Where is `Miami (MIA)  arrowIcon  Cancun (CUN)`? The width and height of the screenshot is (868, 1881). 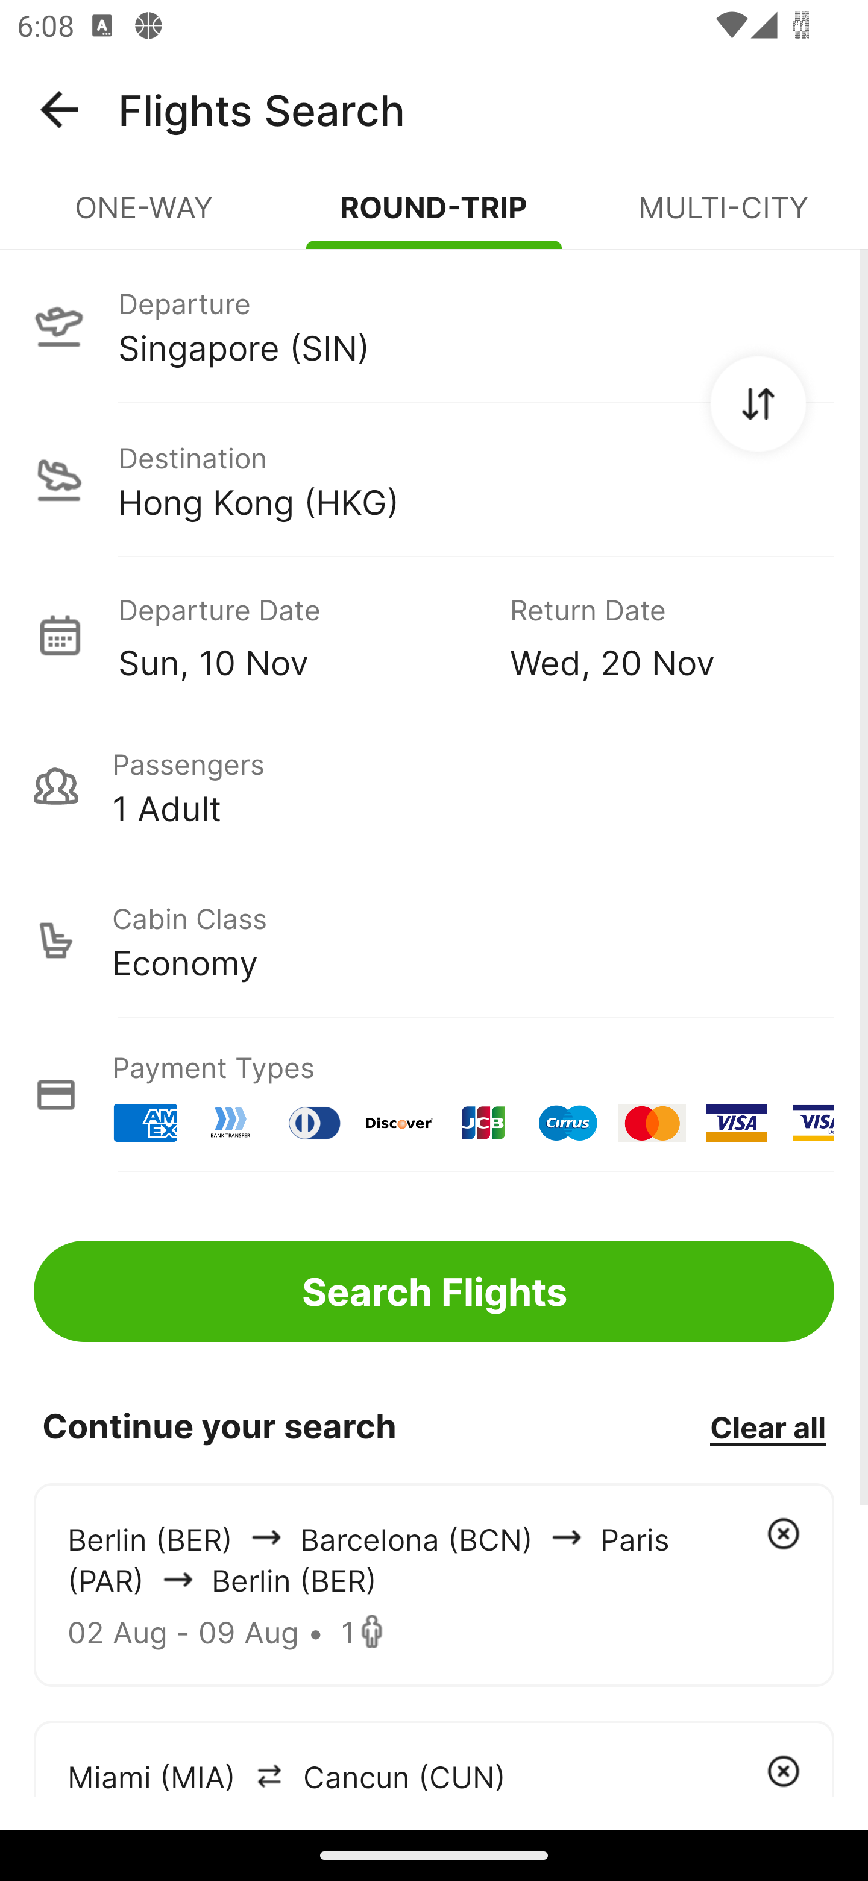 Miami (MIA)  arrowIcon  Cancun (CUN) is located at coordinates (434, 1758).